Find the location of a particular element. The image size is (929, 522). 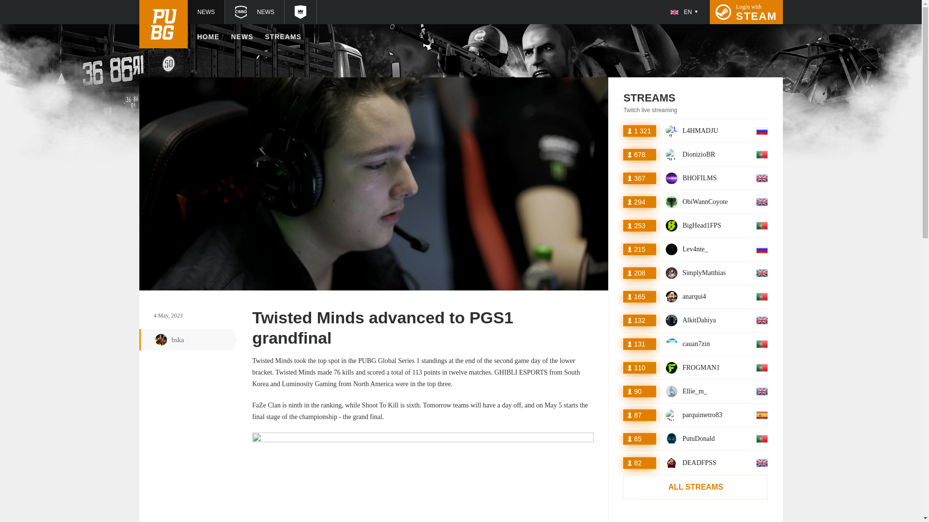

HOME is located at coordinates (696, 178).